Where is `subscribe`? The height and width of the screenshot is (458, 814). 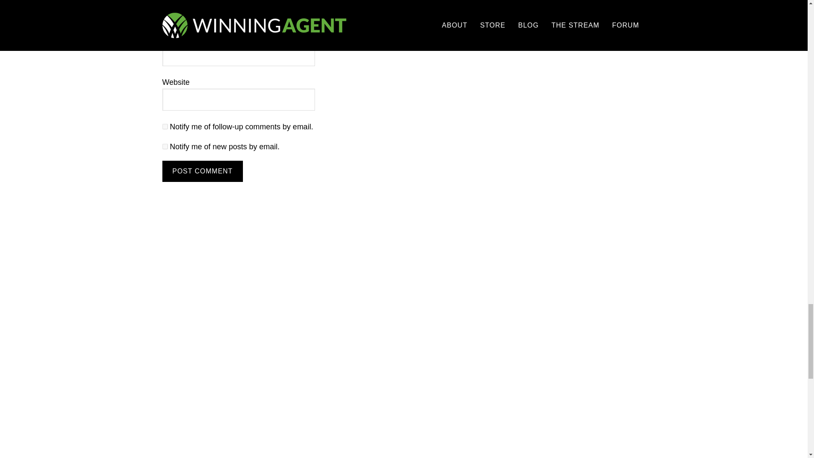
subscribe is located at coordinates (164, 126).